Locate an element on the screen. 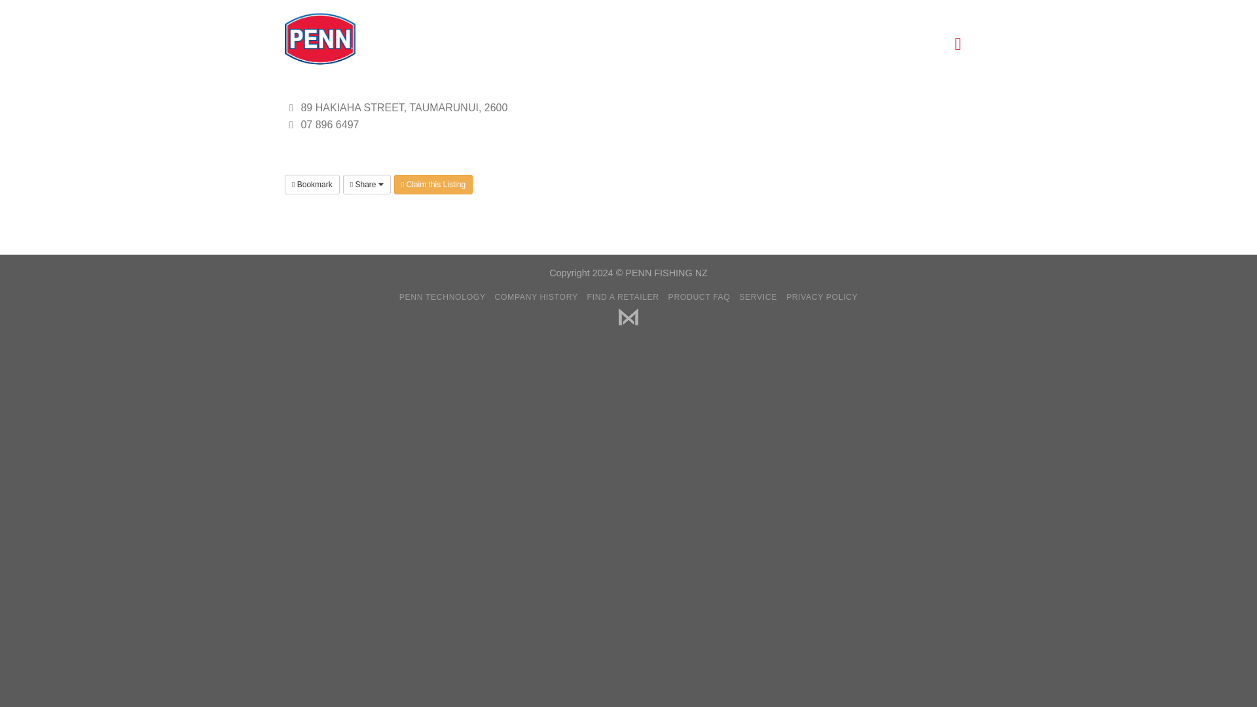 Image resolution: width=1257 pixels, height=707 pixels. Claim this Listing is located at coordinates (433, 183).